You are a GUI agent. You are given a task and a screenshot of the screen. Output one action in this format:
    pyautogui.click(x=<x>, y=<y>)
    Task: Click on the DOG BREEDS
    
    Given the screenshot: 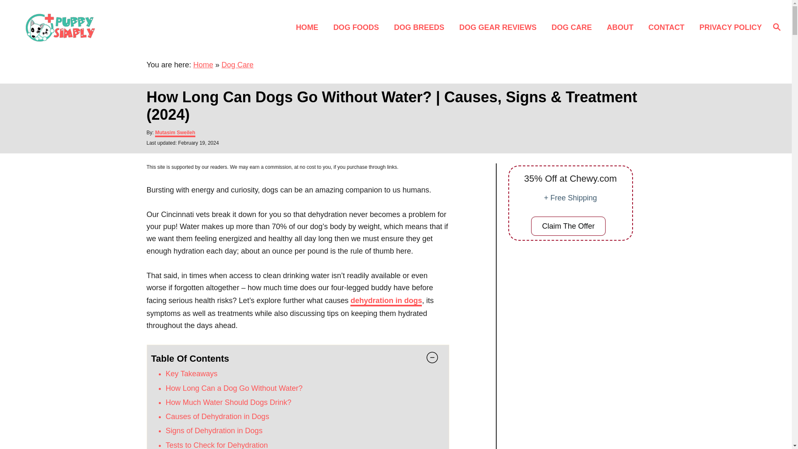 What is the action you would take?
    pyautogui.click(x=421, y=27)
    